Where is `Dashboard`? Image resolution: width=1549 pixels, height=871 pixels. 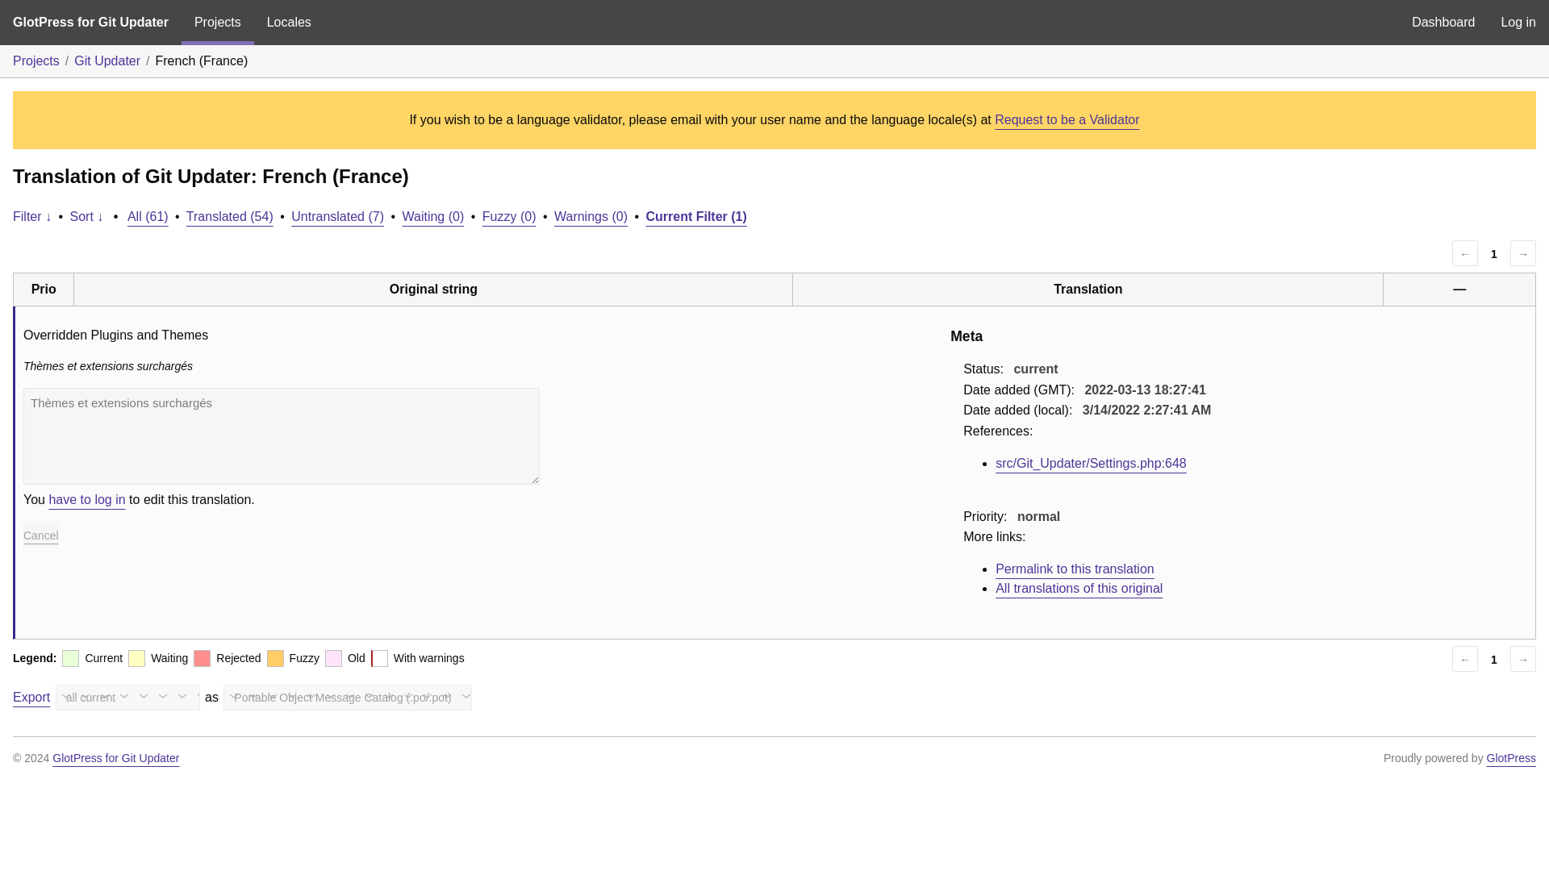 Dashboard is located at coordinates (1443, 23).